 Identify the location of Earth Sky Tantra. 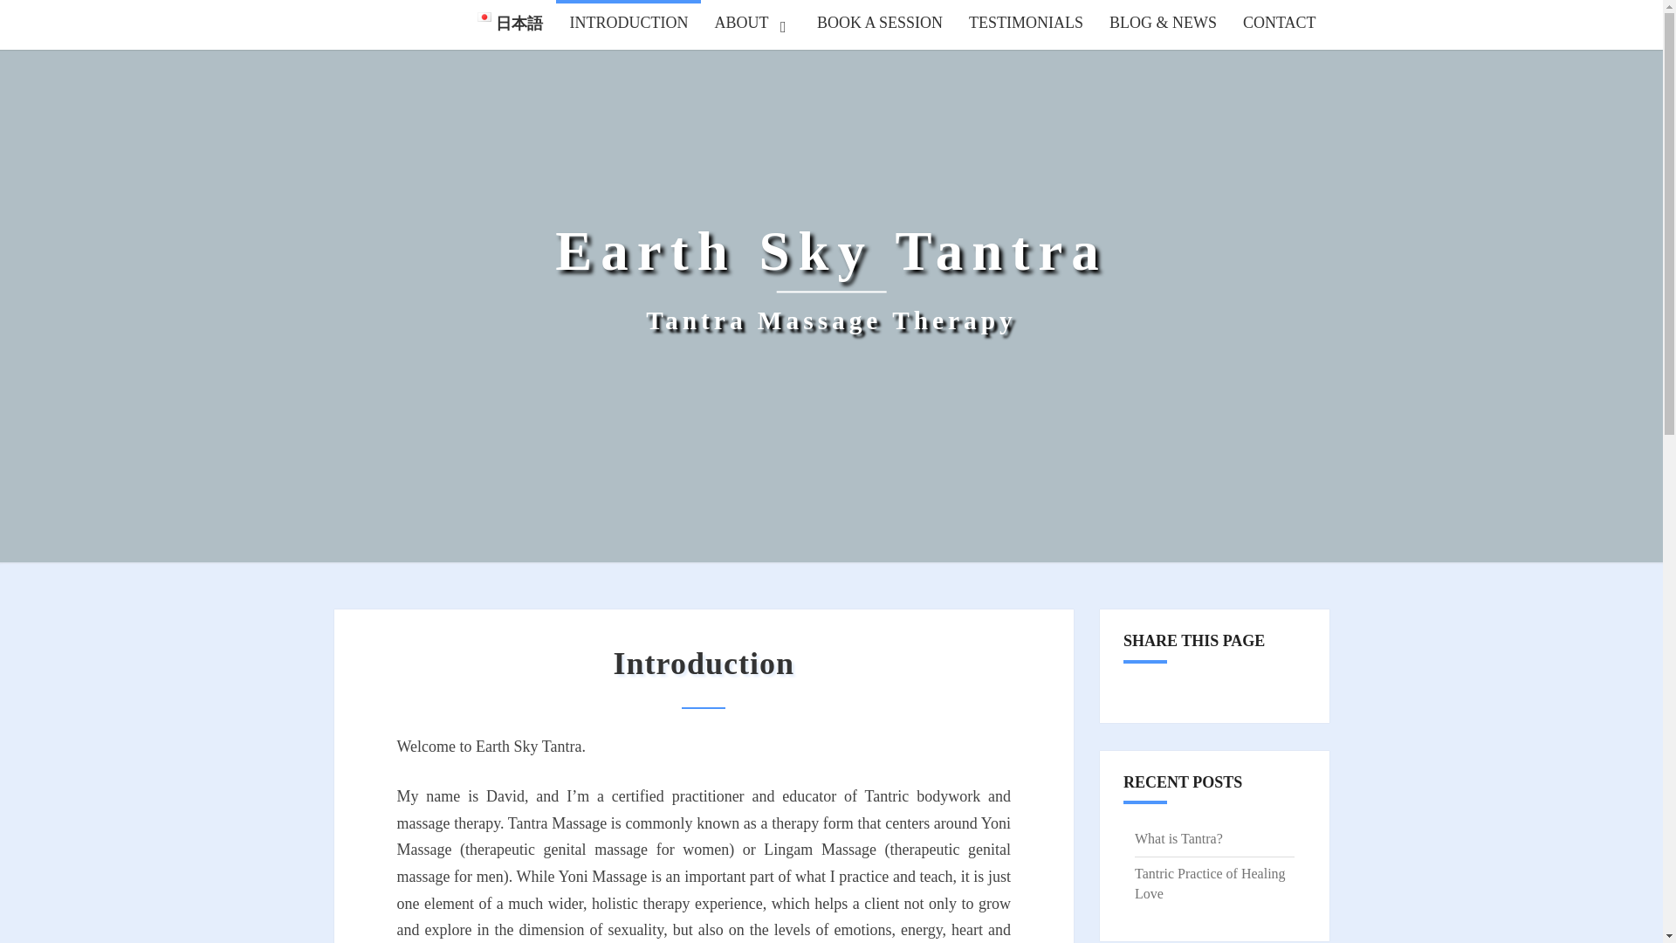
(831, 279).